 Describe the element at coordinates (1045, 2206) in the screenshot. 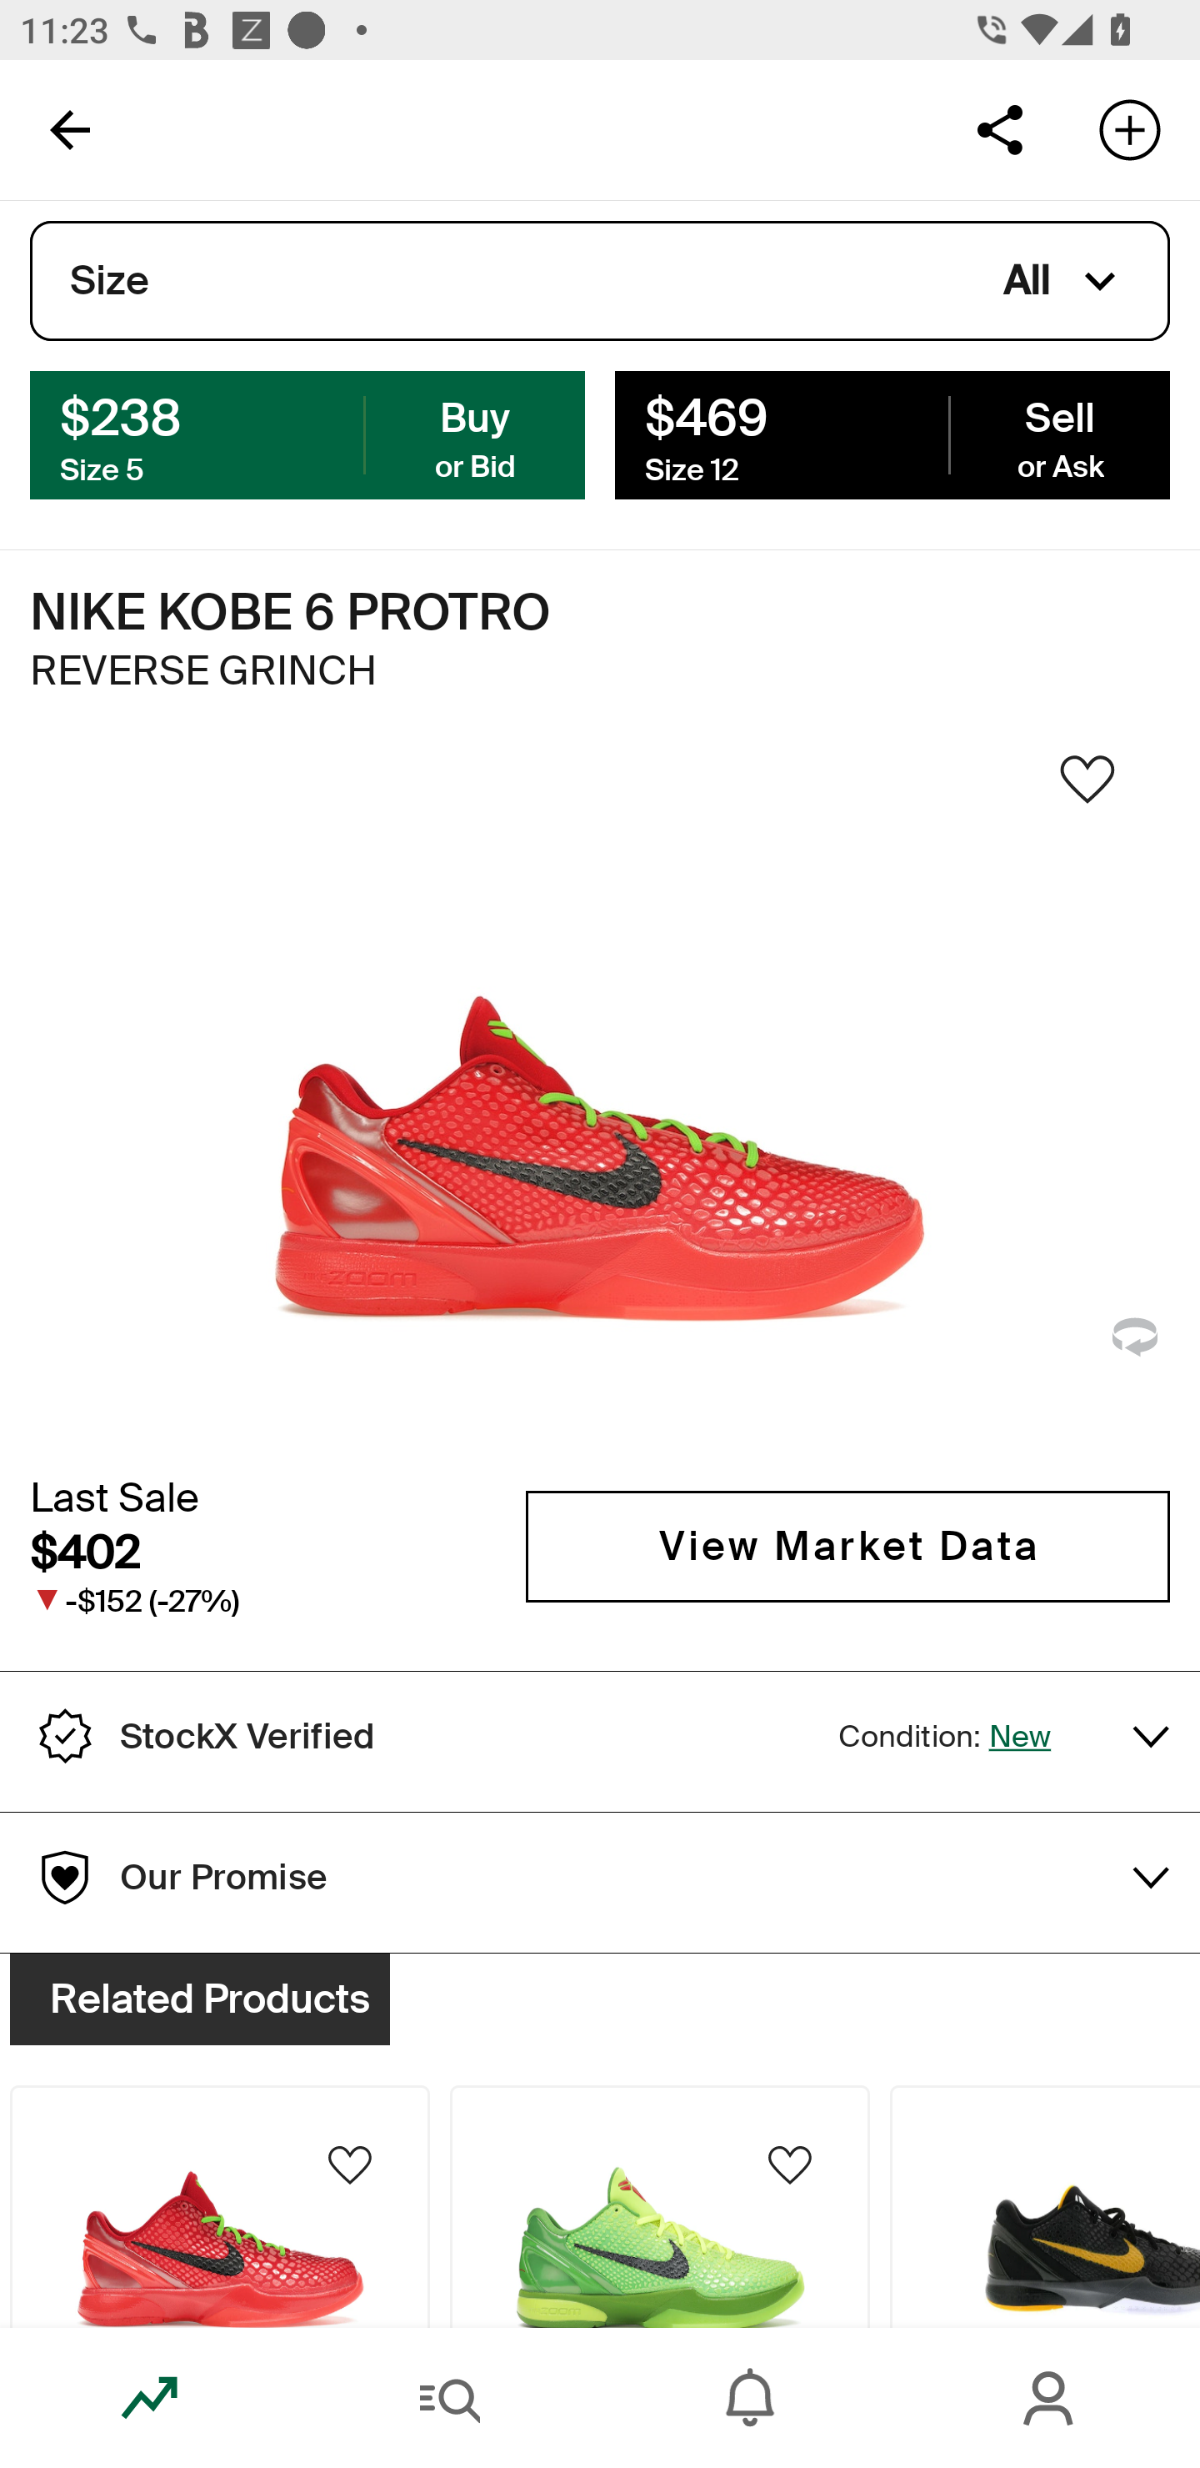

I see `Product Image` at that location.